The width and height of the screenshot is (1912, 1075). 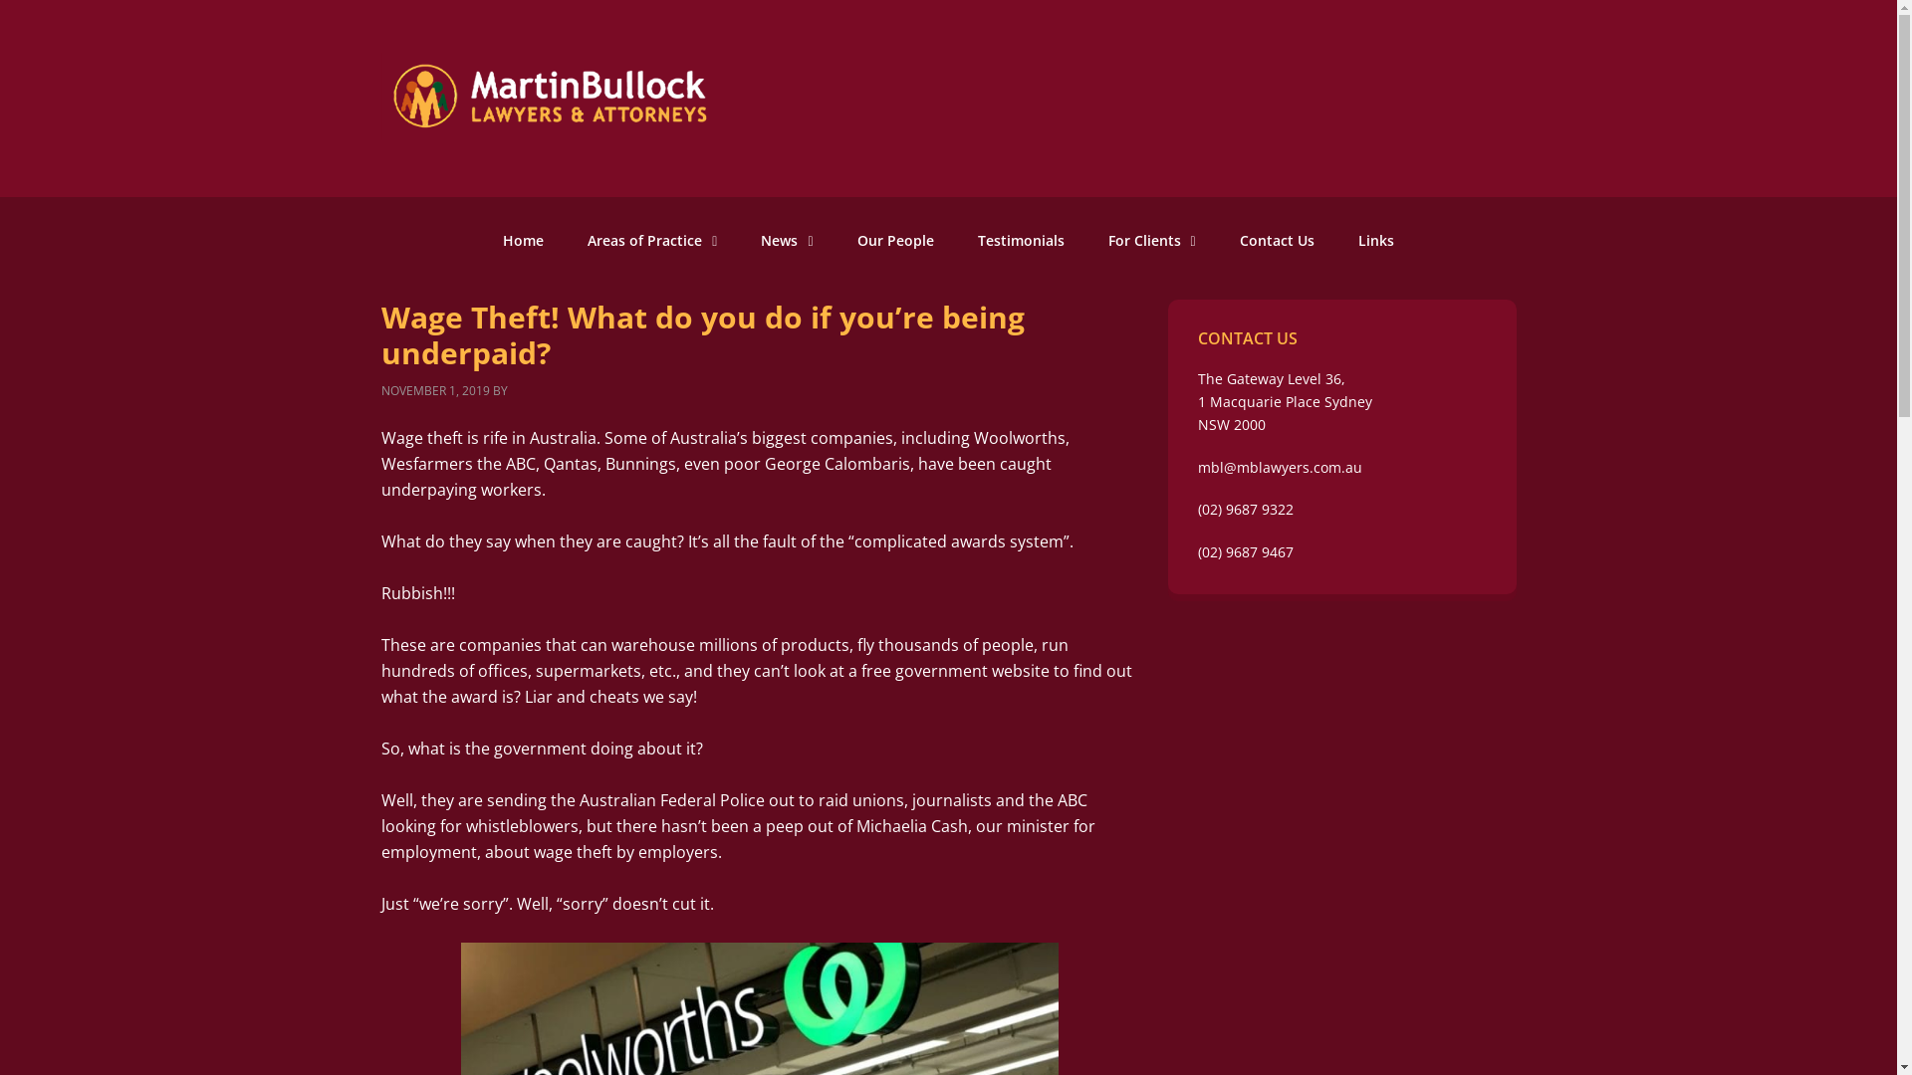 I want to click on For Clients, so click(x=1152, y=241).